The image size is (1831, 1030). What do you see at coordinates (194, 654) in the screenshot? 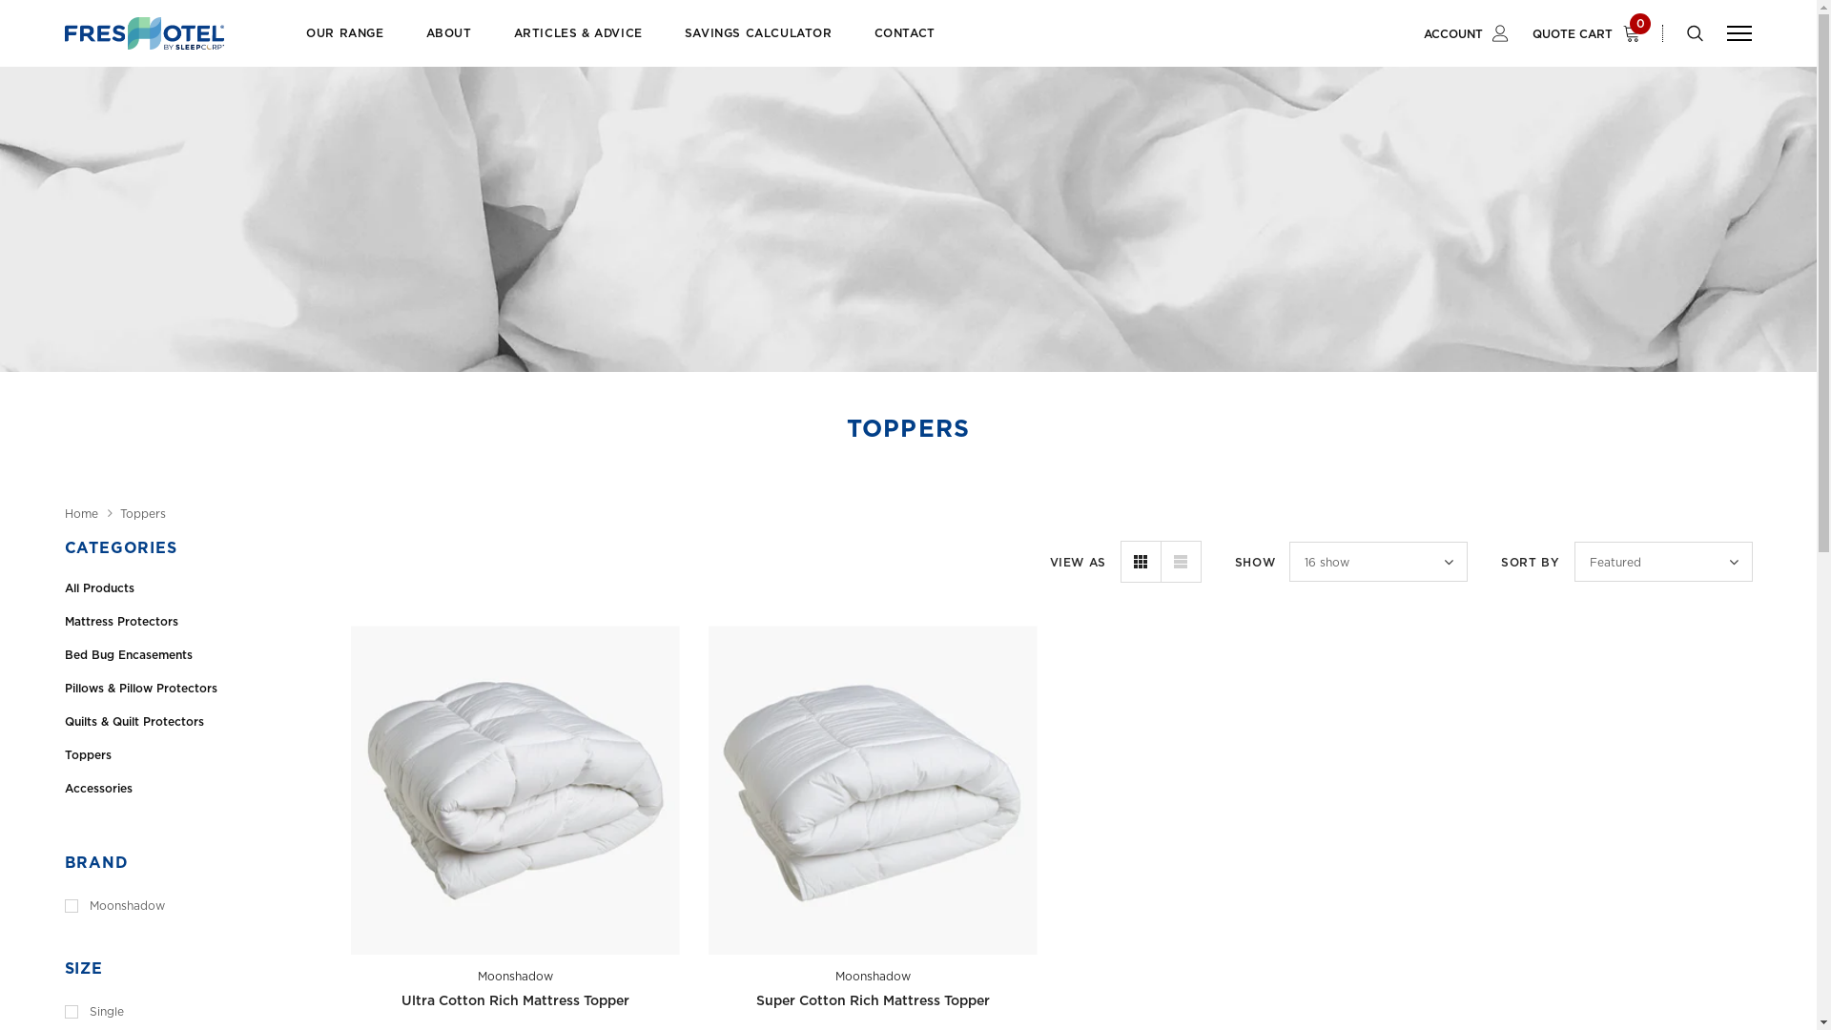
I see `Bed Bug Encasements` at bounding box center [194, 654].